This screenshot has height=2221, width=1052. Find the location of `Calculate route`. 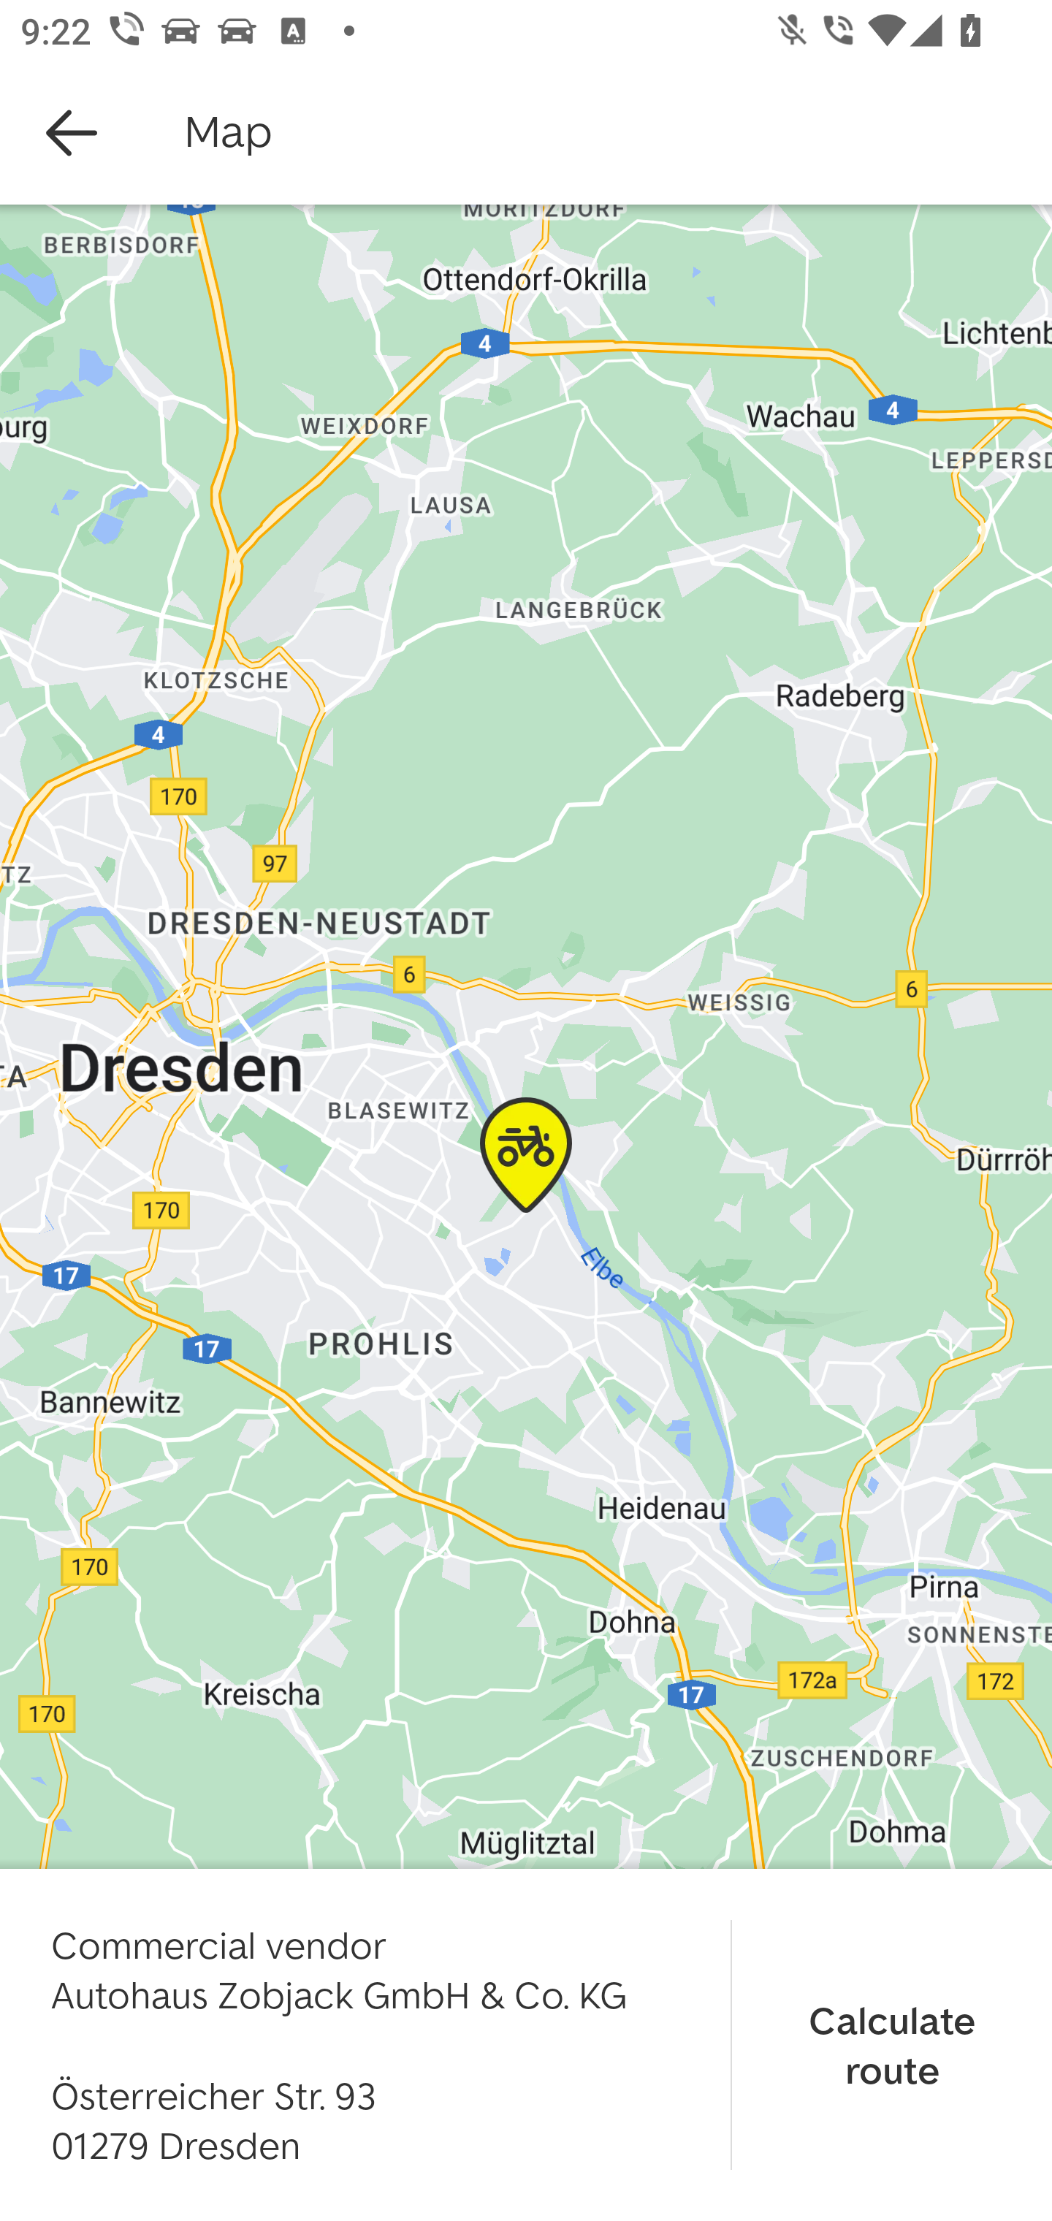

Calculate route is located at coordinates (892, 2044).